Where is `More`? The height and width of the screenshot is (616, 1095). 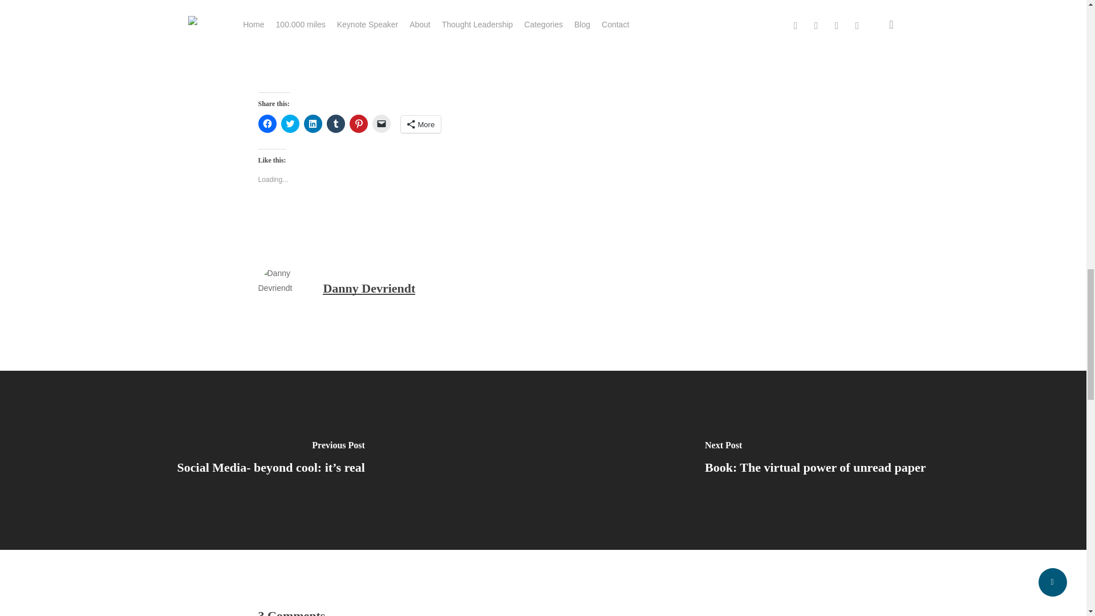
More is located at coordinates (421, 124).